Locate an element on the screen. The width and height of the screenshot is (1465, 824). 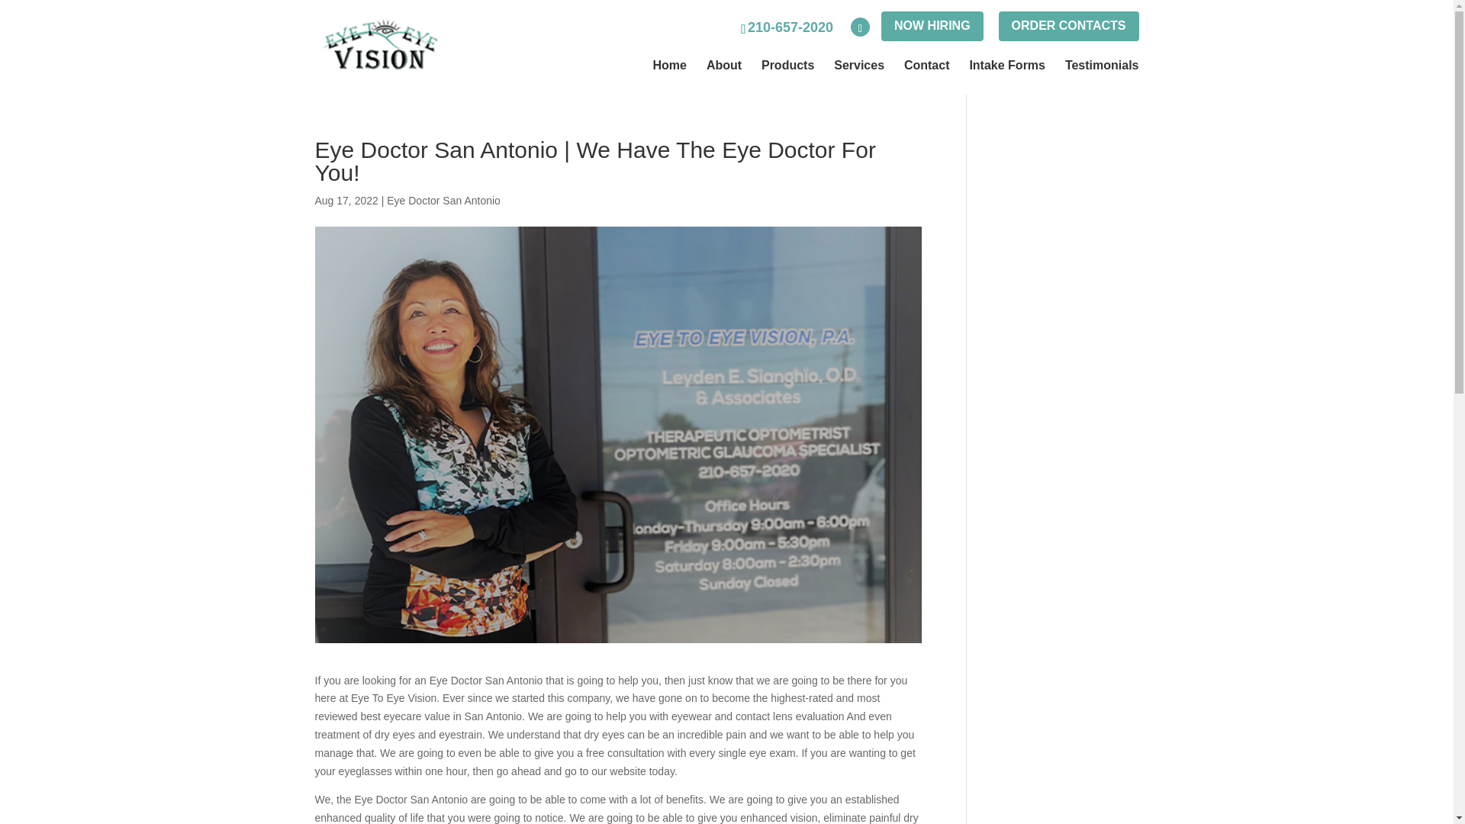
Services is located at coordinates (859, 65).